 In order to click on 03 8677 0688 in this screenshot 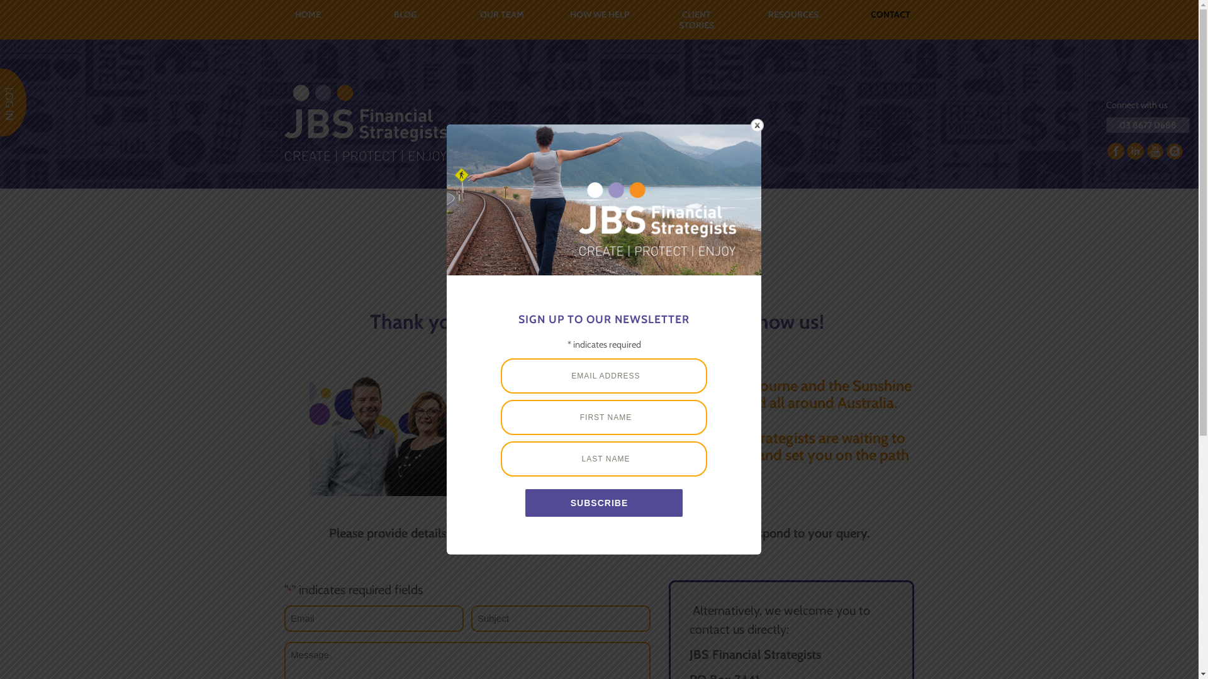, I will do `click(1148, 125)`.